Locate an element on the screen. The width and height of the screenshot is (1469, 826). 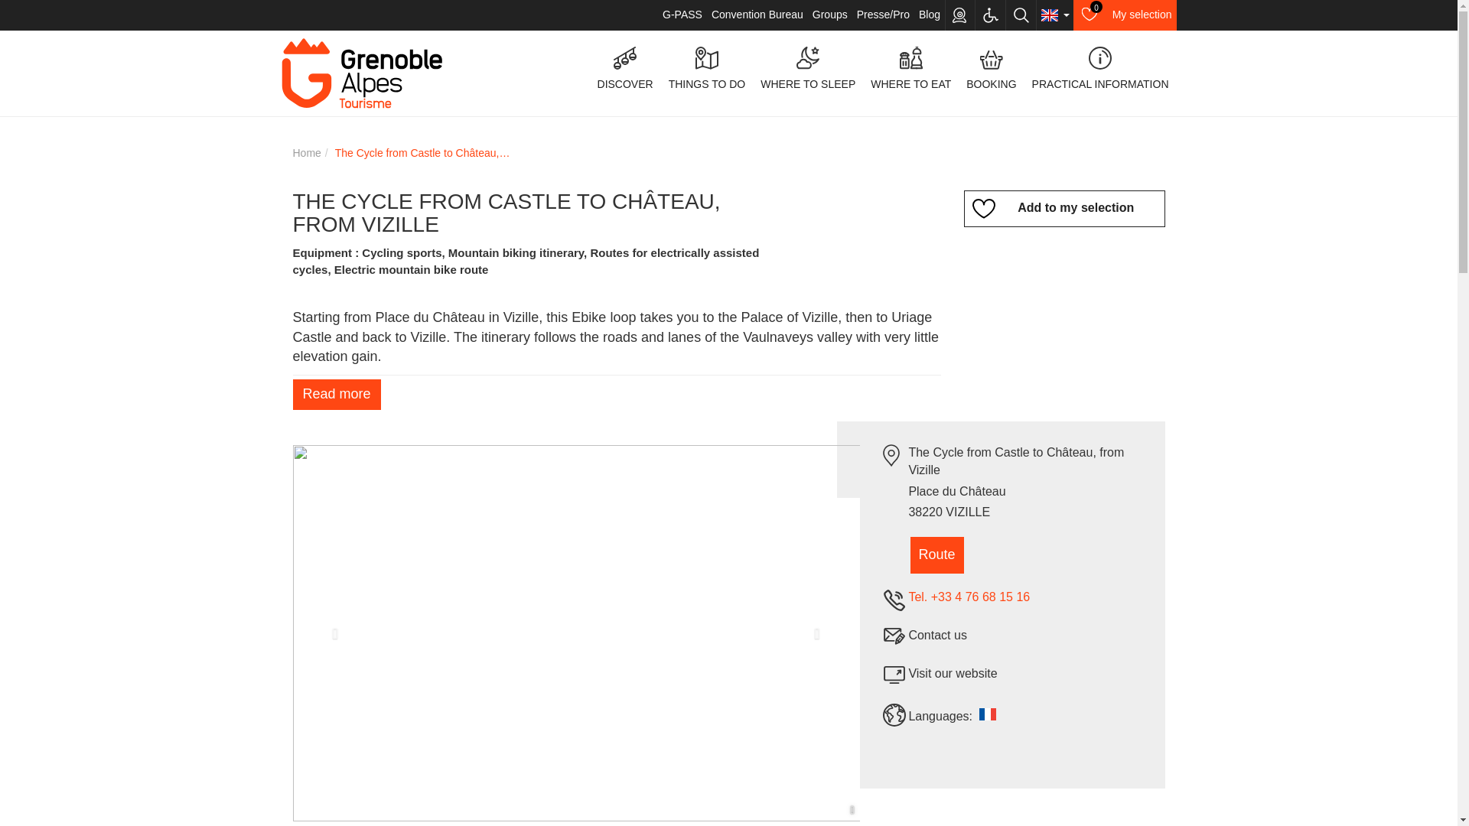
Groups is located at coordinates (830, 15).